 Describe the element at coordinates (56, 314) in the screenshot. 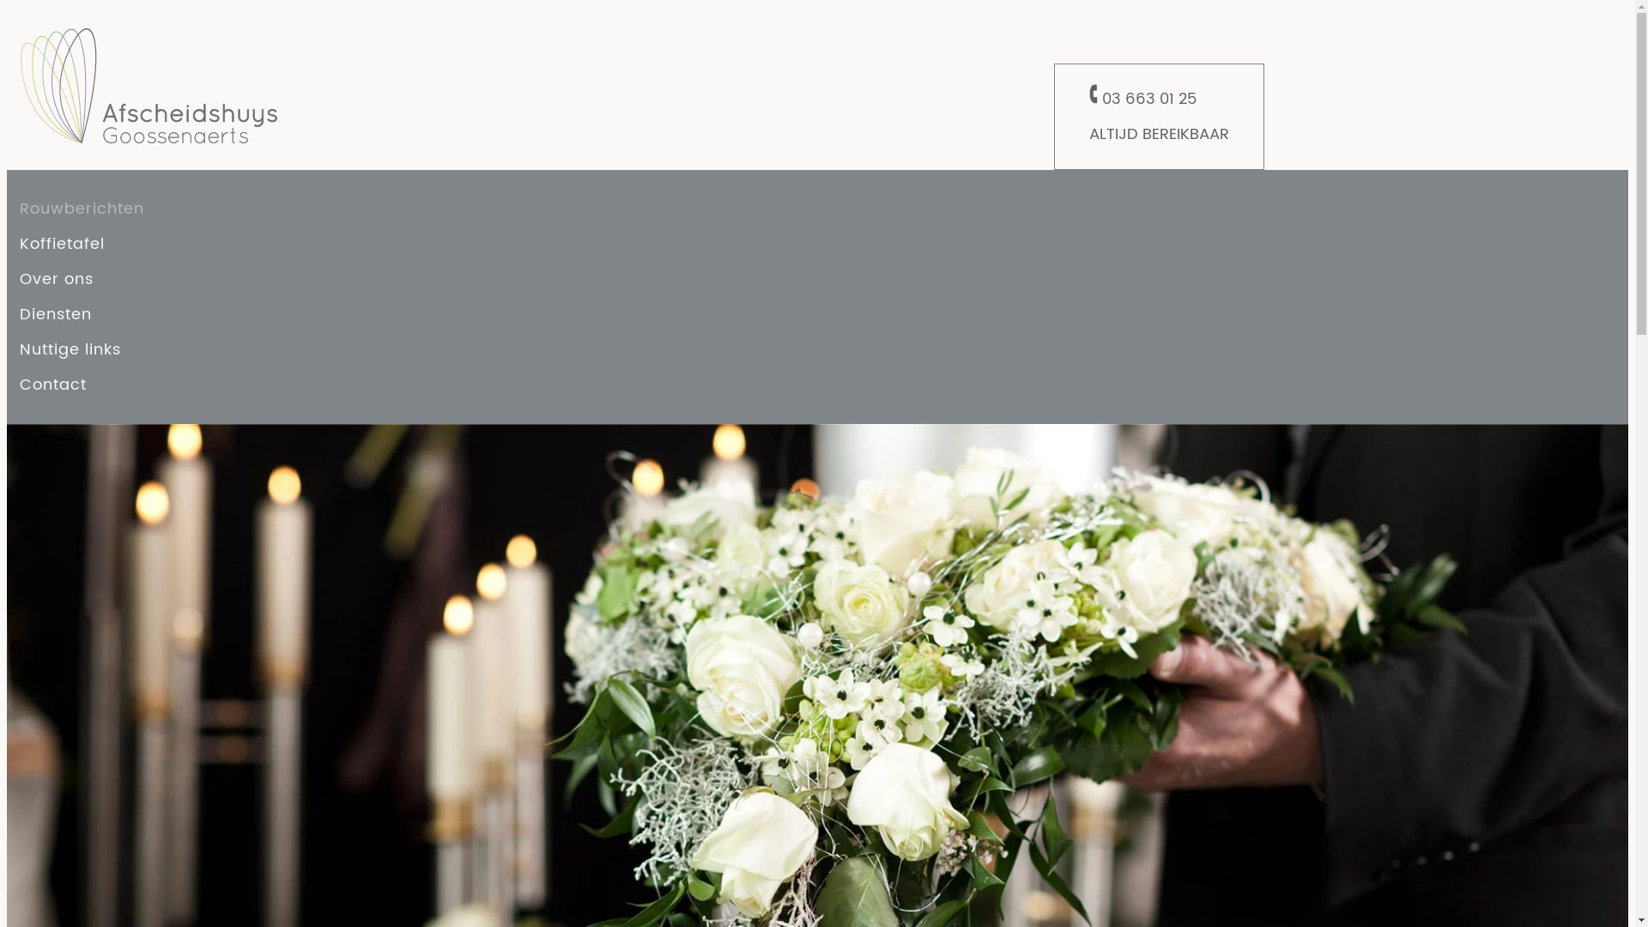

I see `Diensten` at that location.